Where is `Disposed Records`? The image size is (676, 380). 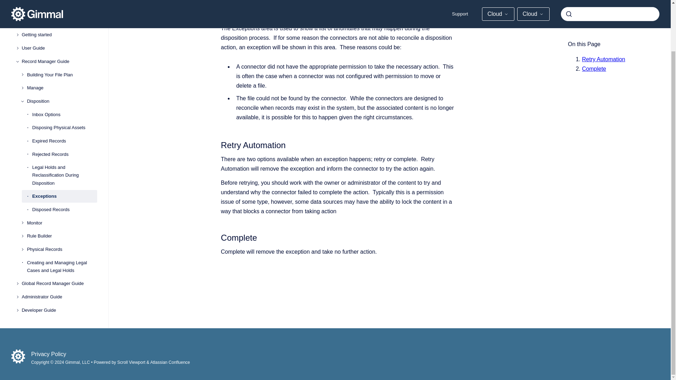
Disposed Records is located at coordinates (65, 179).